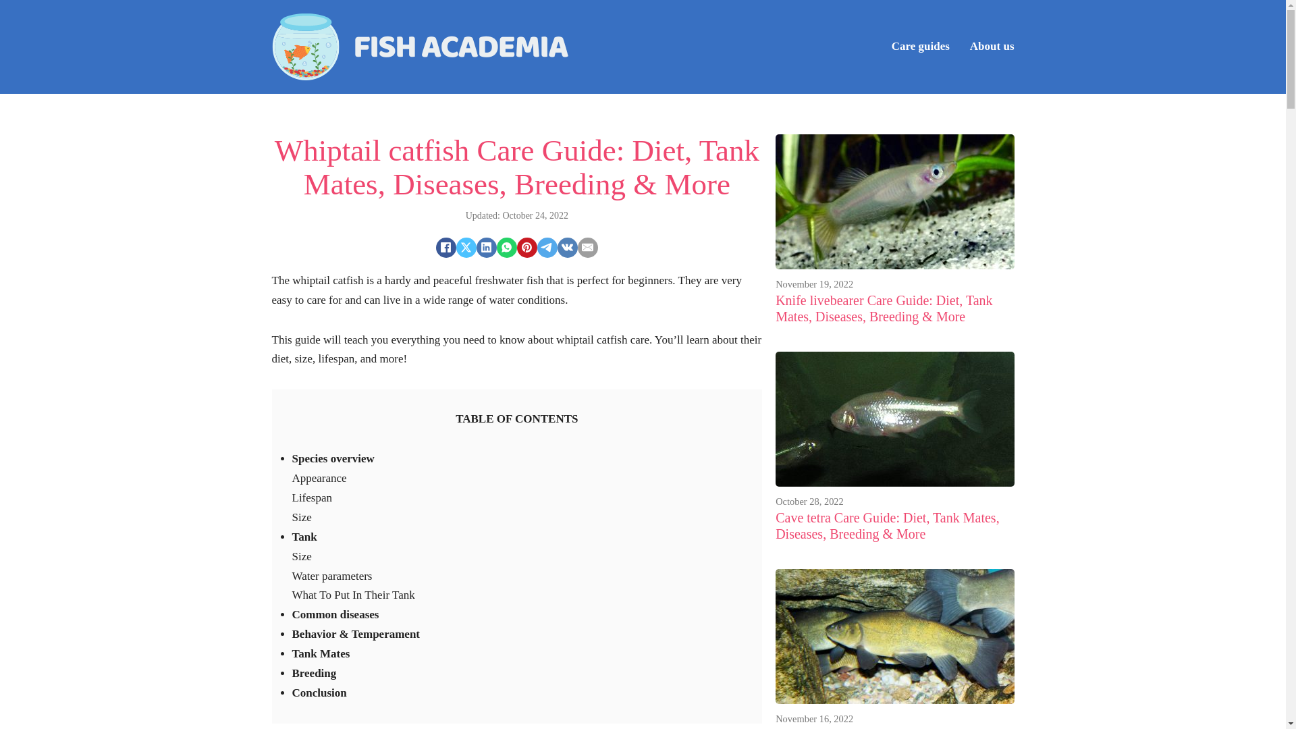  Describe the element at coordinates (319, 478) in the screenshot. I see `Appearance` at that location.